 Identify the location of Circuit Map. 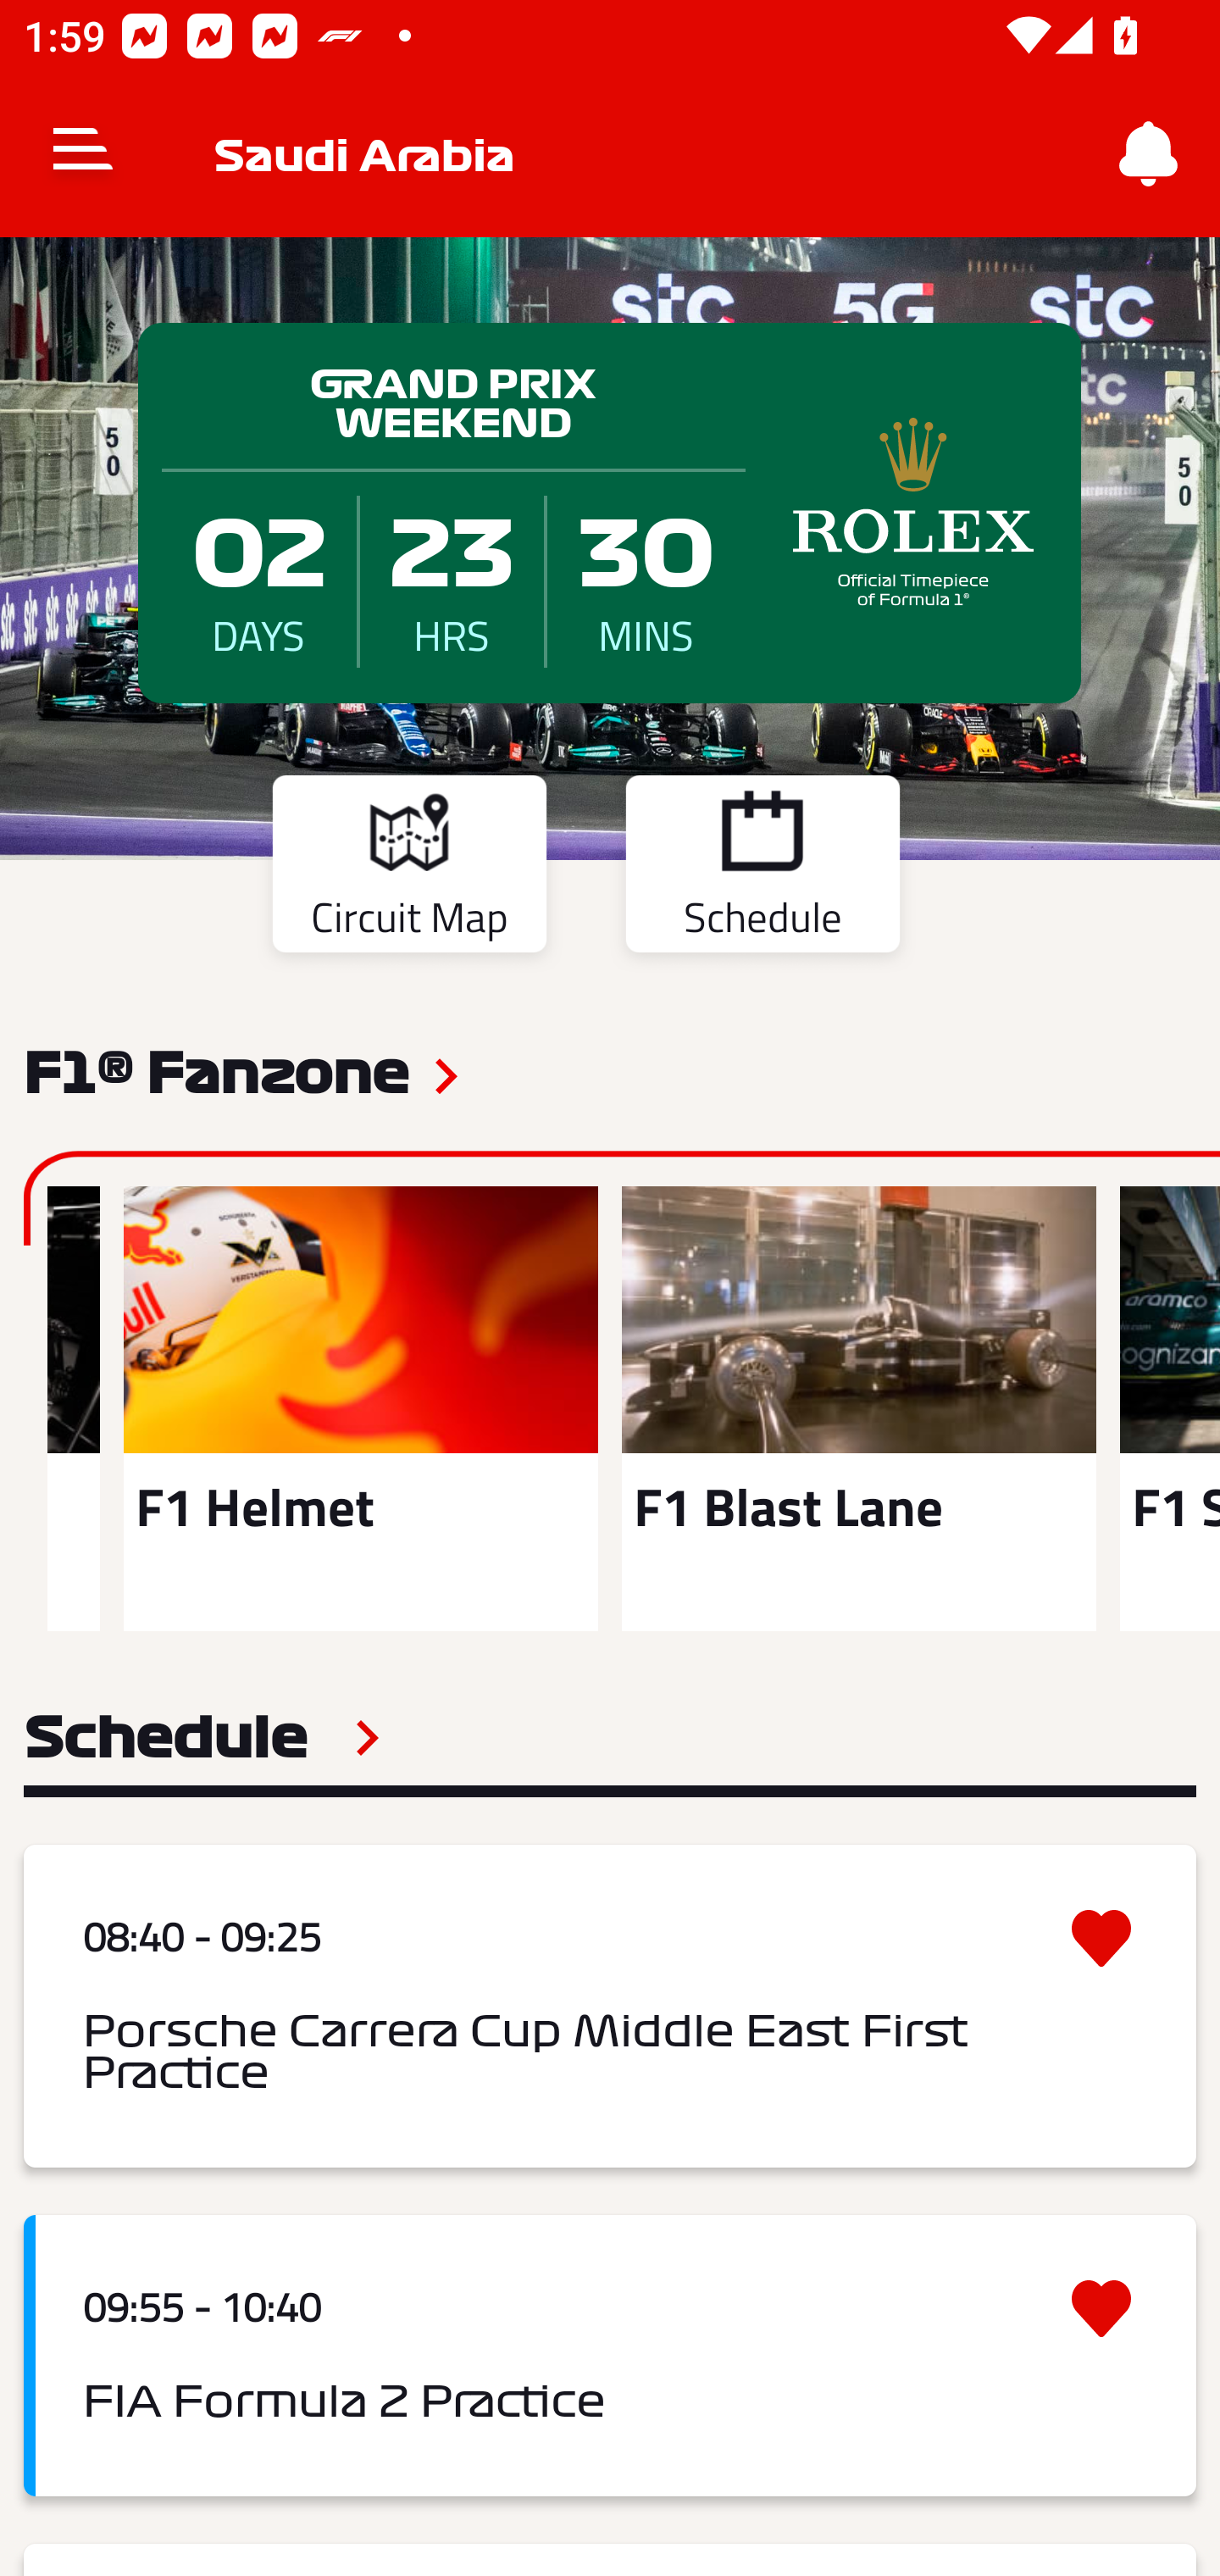
(408, 869).